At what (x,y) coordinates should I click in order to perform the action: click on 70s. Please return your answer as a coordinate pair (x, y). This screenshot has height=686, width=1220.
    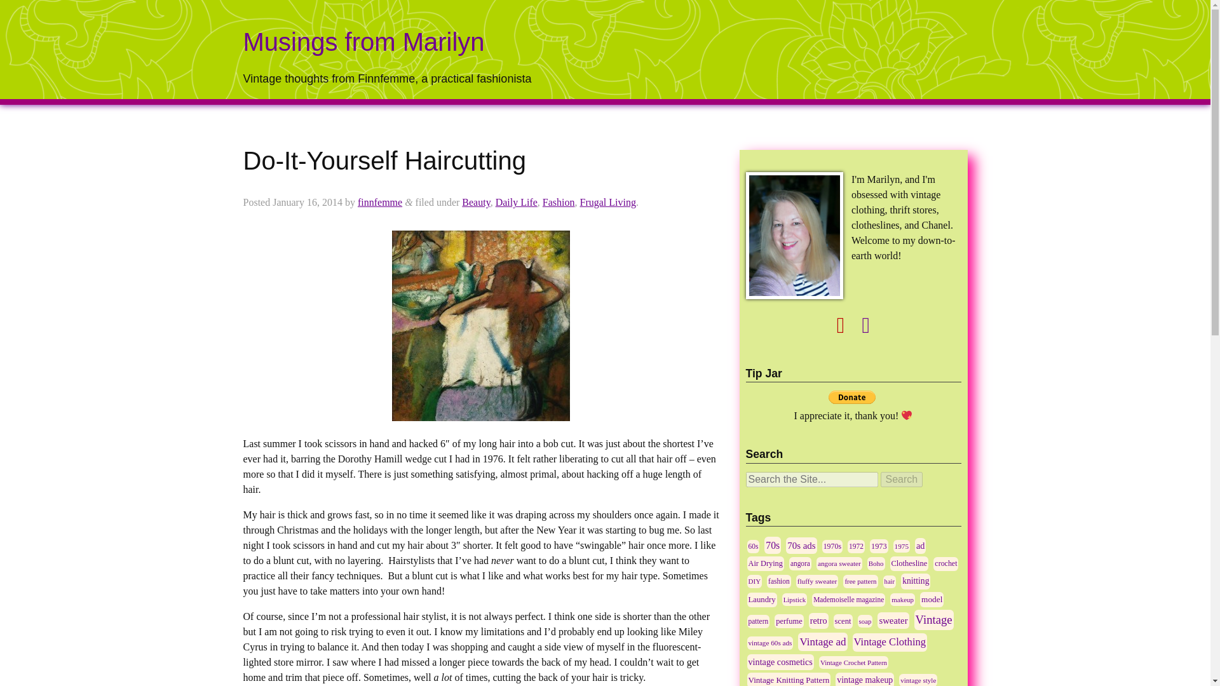
    Looking at the image, I should click on (773, 545).